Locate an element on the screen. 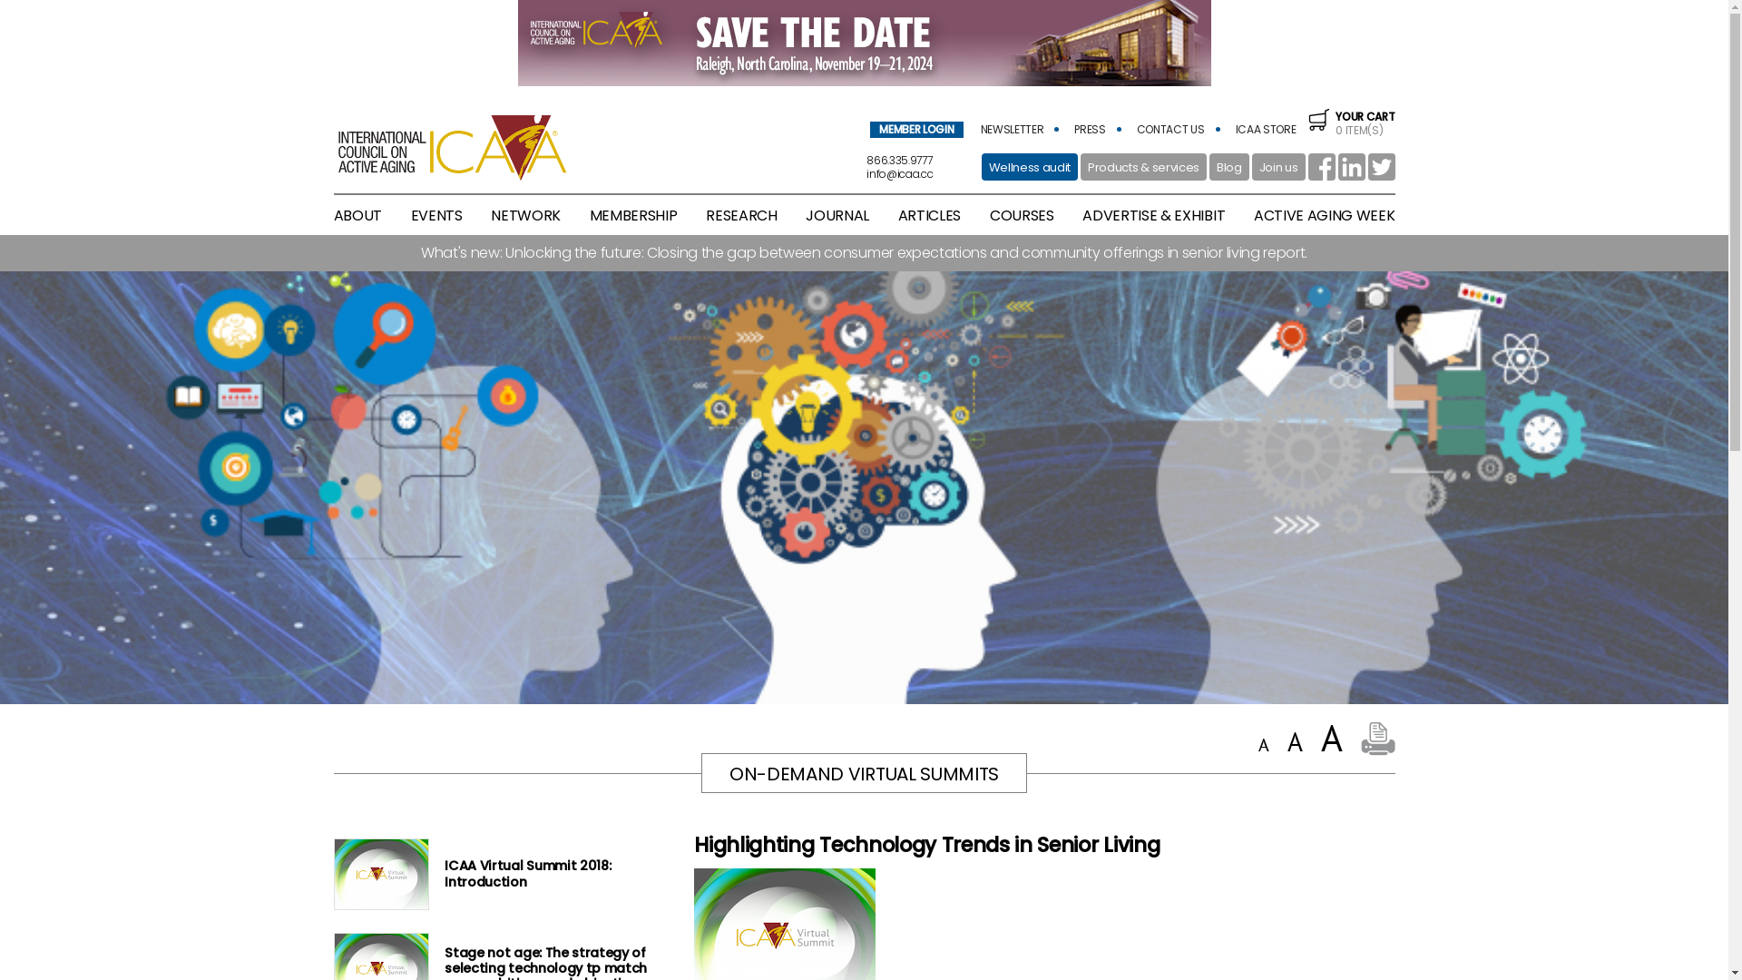 The height and width of the screenshot is (980, 1742). ABOUT is located at coordinates (357, 216).